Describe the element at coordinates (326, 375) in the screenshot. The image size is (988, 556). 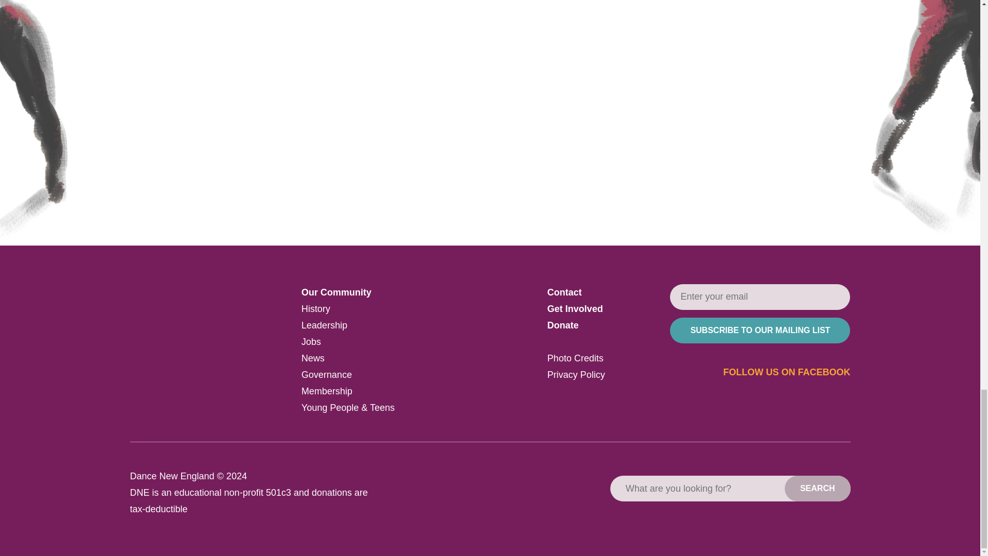
I see `Governance` at that location.